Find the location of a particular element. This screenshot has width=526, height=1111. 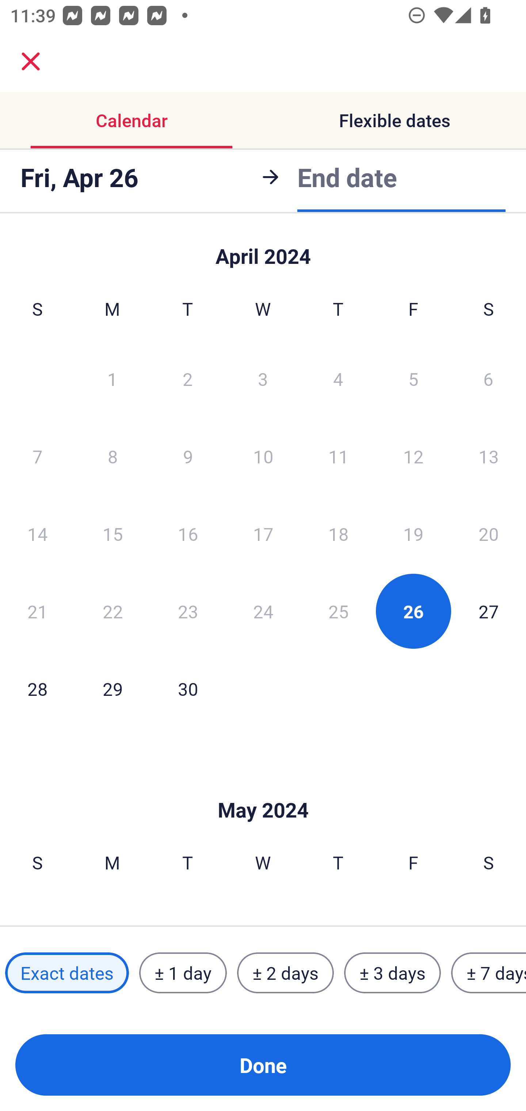

23 Tuesday, April 23, 2024 is located at coordinates (188, 611).